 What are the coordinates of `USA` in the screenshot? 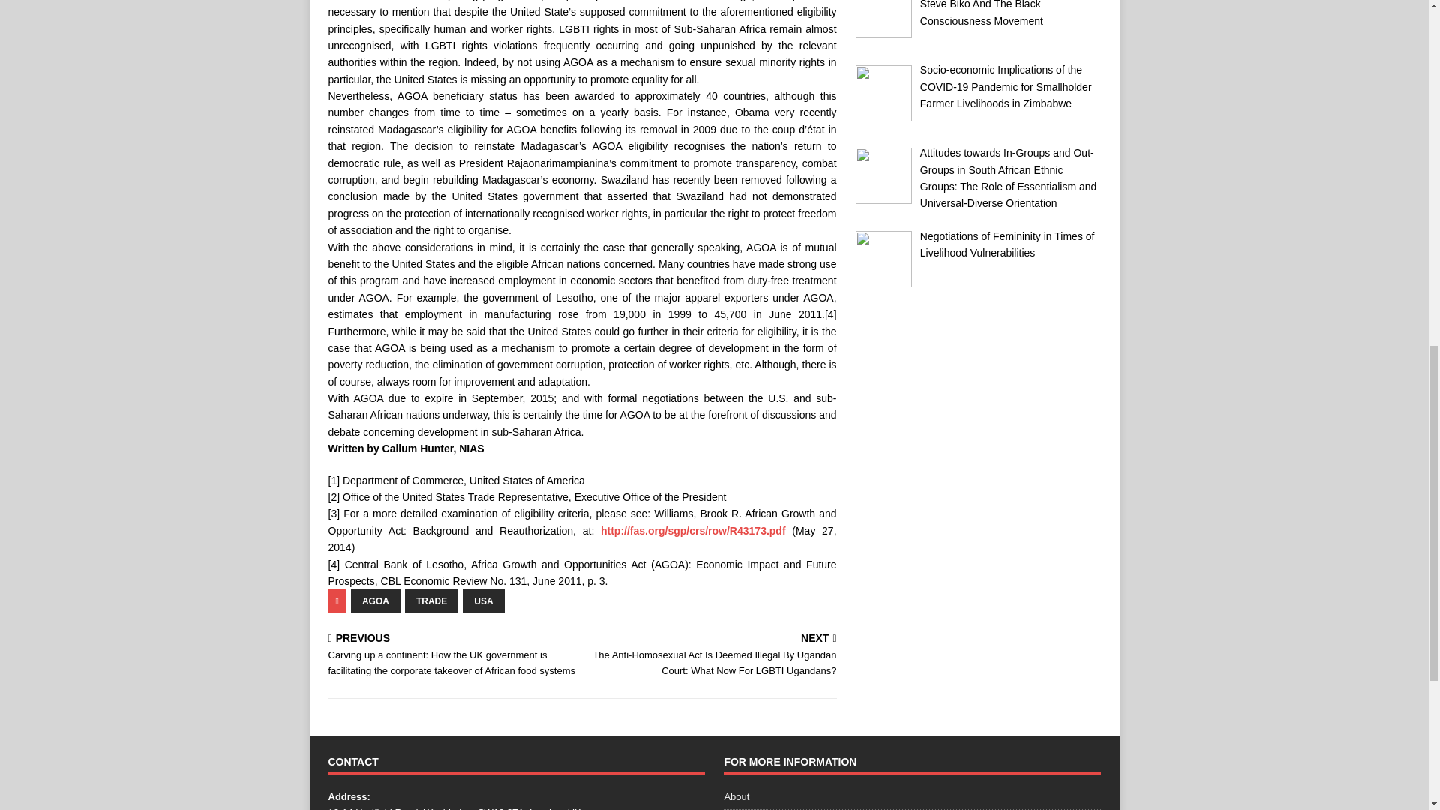 It's located at (483, 601).